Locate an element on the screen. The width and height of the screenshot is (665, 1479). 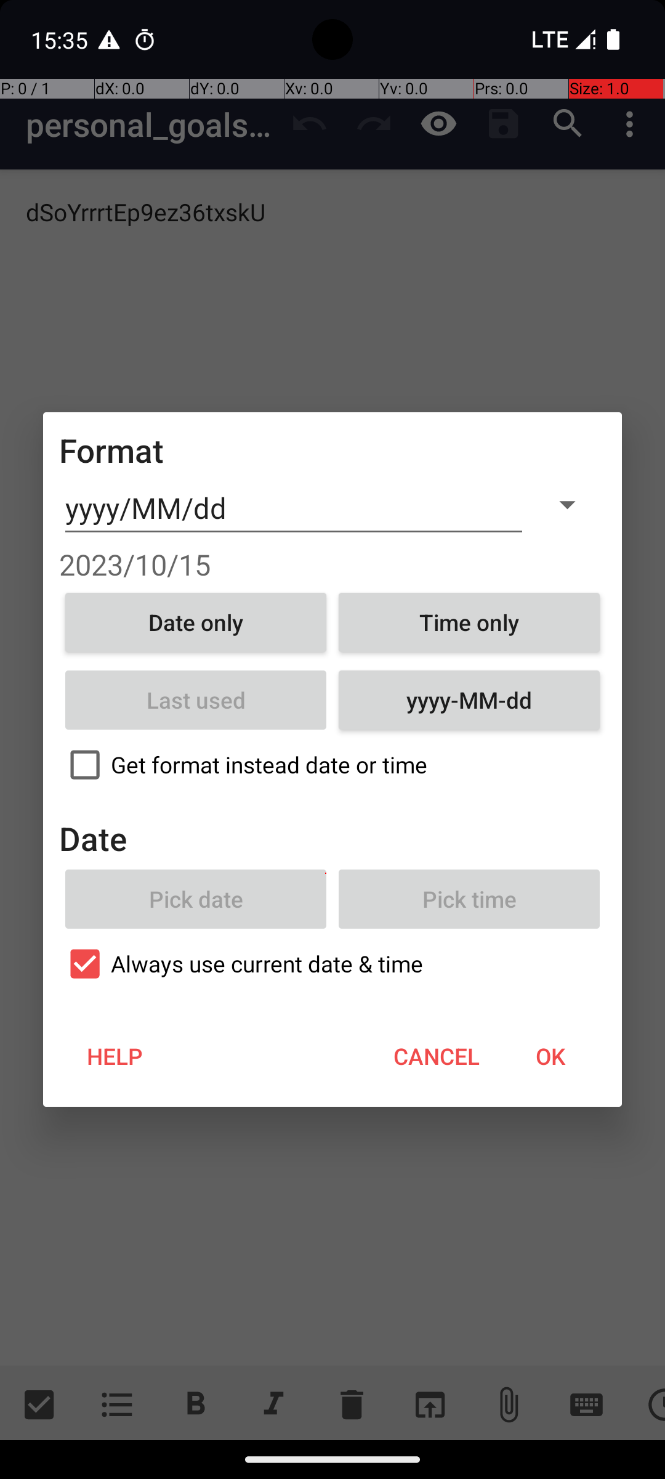
Always use current date & time is located at coordinates (332, 964).